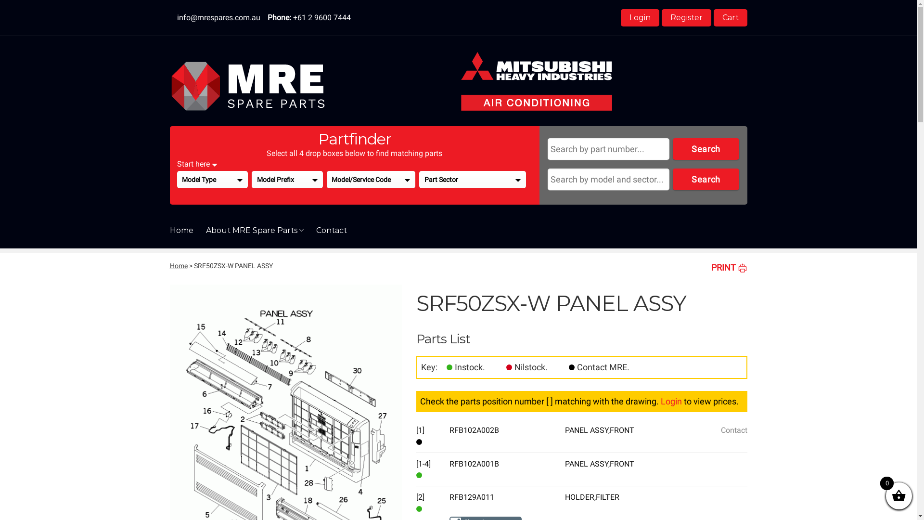 The height and width of the screenshot is (520, 924). Describe the element at coordinates (449, 367) in the screenshot. I see `In Stock` at that location.